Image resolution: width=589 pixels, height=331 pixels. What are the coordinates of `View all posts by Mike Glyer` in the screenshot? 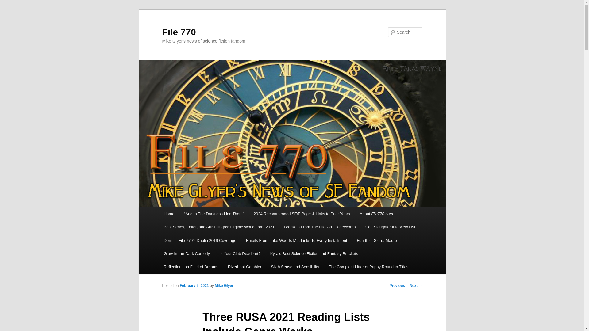 It's located at (224, 285).